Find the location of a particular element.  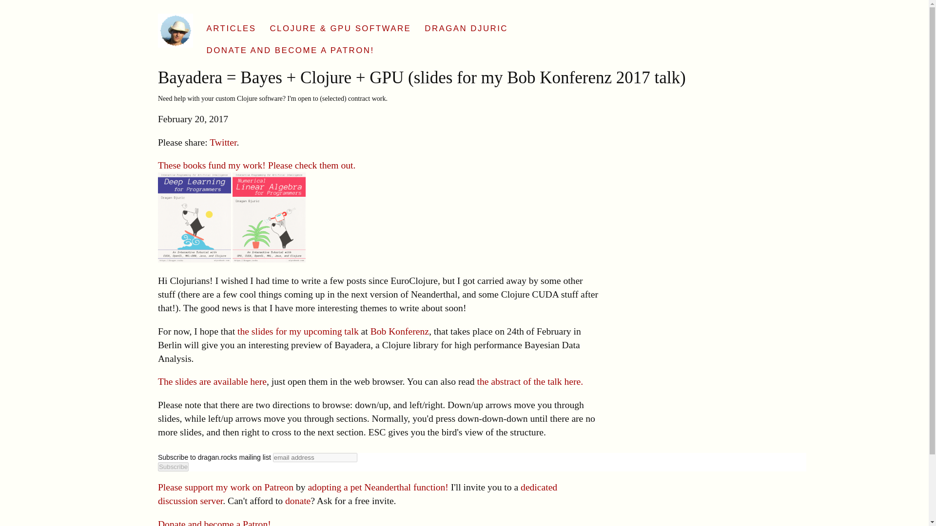

Donate and become a Patron! is located at coordinates (214, 522).